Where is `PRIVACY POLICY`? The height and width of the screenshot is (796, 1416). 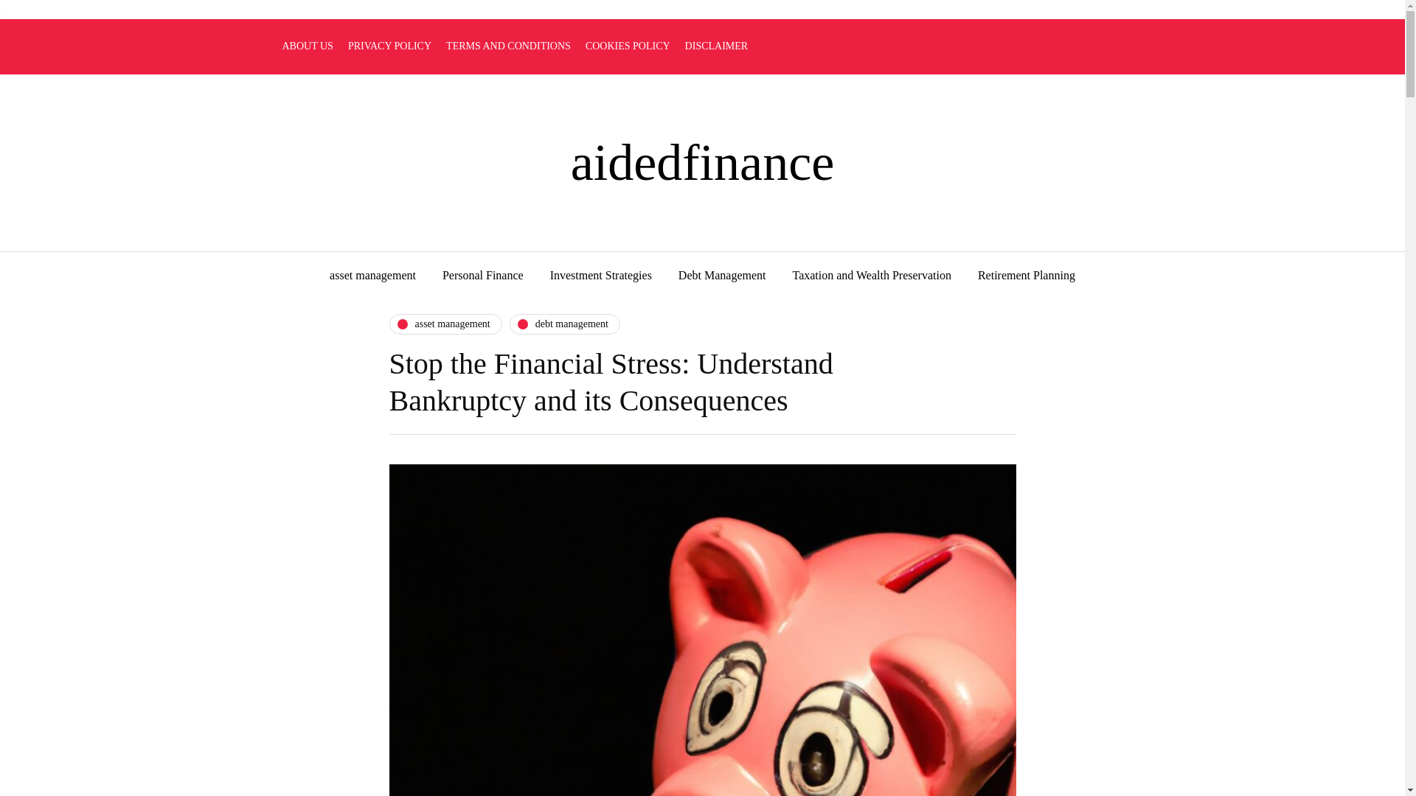 PRIVACY POLICY is located at coordinates (389, 46).